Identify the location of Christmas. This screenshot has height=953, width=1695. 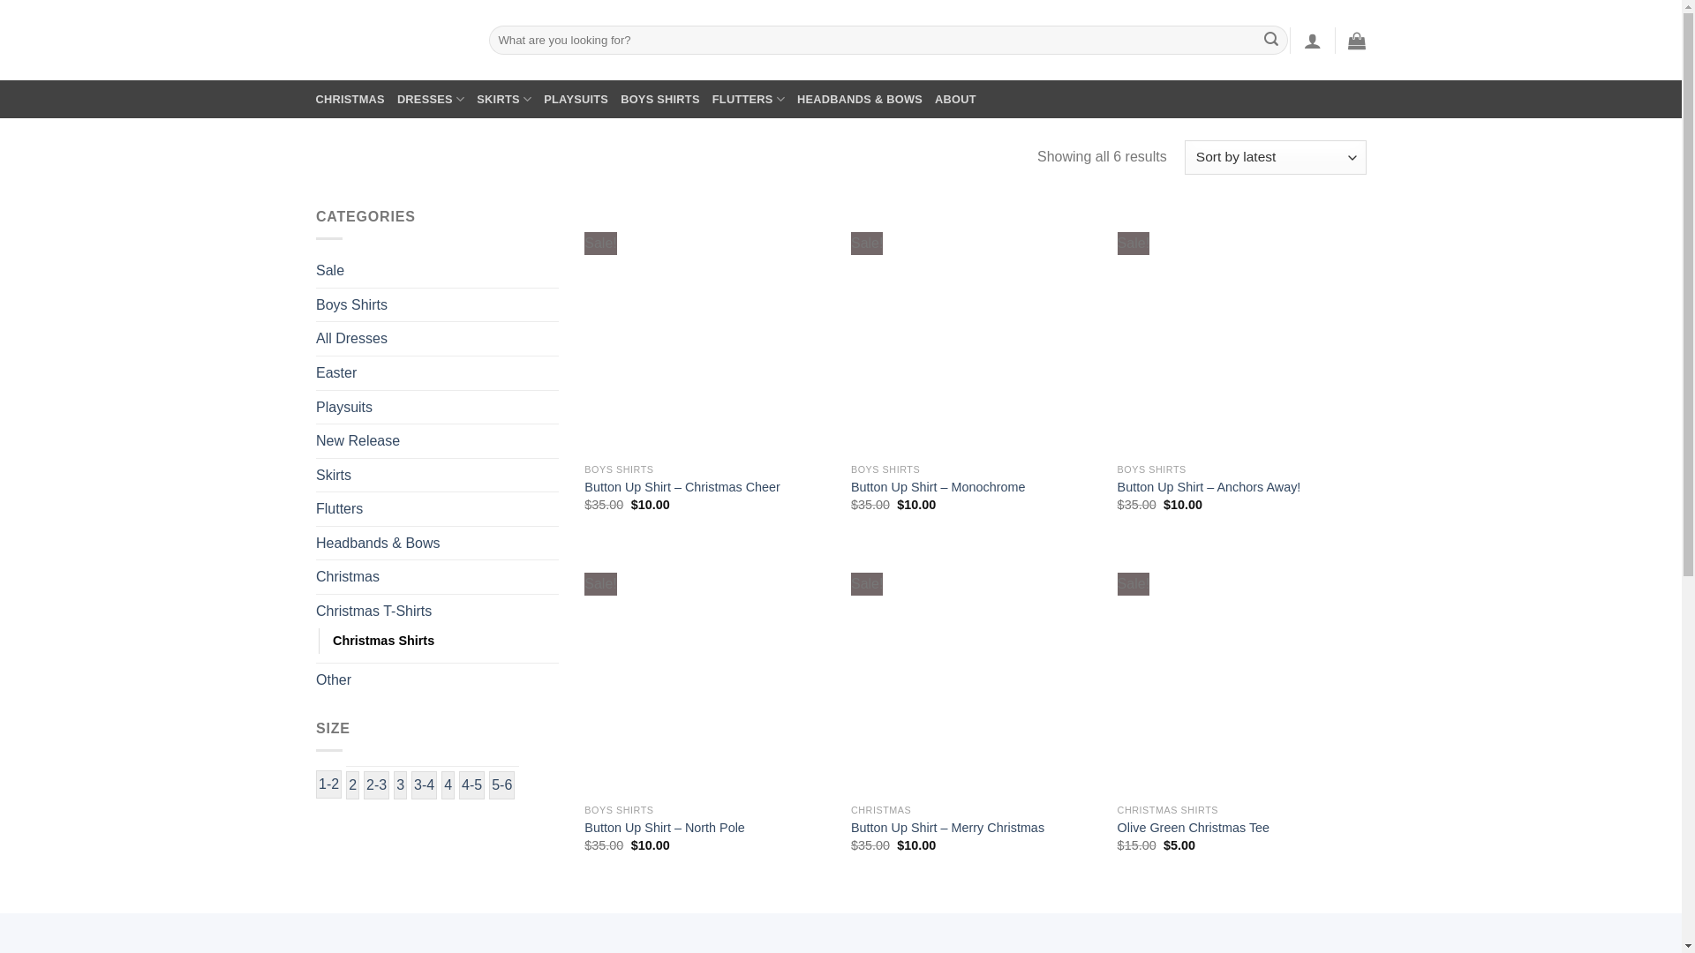
(438, 577).